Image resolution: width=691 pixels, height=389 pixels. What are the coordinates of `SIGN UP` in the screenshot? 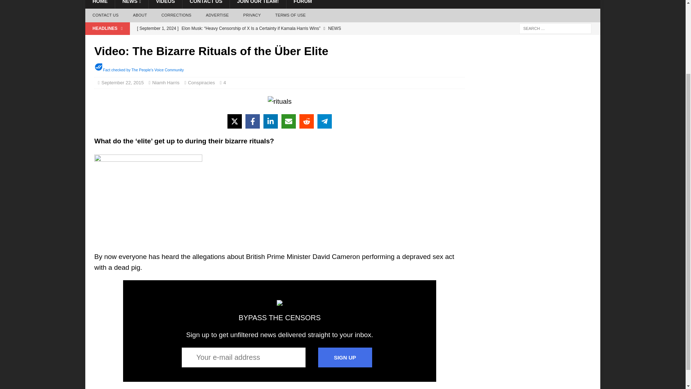 It's located at (345, 357).